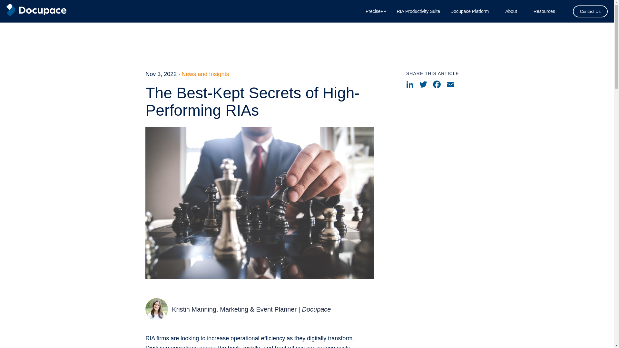 This screenshot has height=348, width=619. Describe the element at coordinates (469, 11) in the screenshot. I see `Docupace Platform` at that location.